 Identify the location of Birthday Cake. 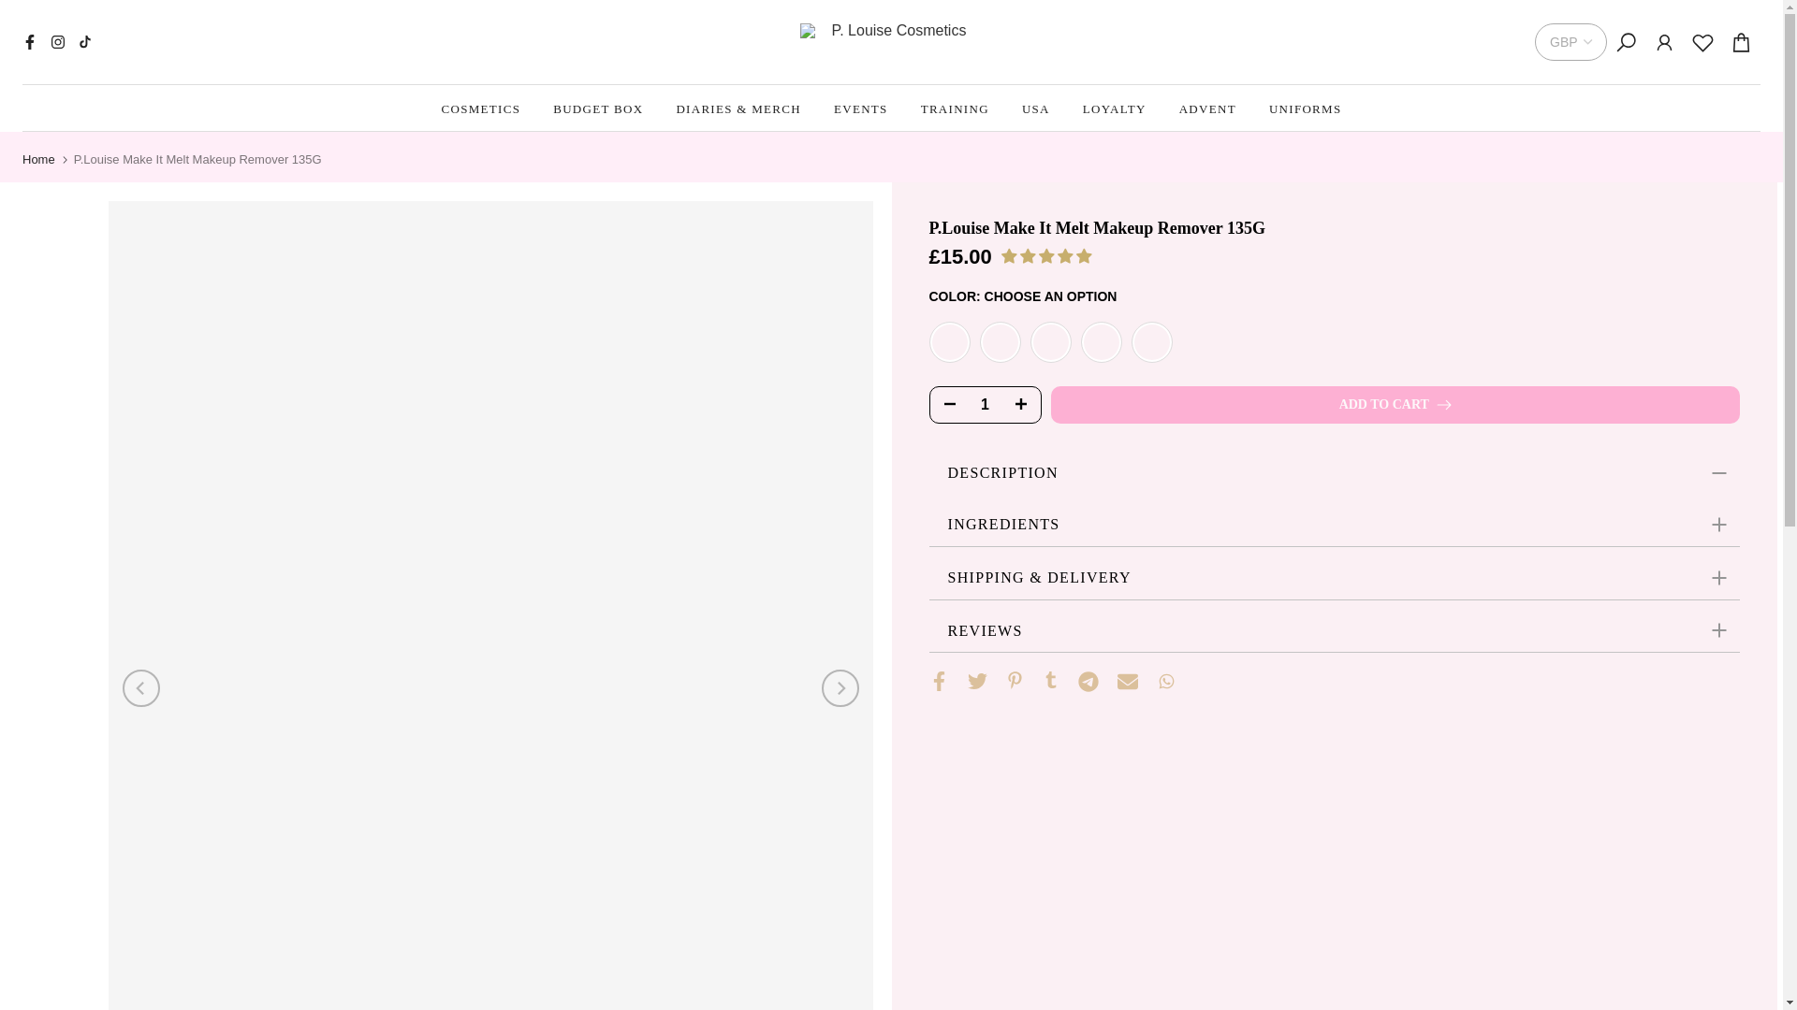
(949, 342).